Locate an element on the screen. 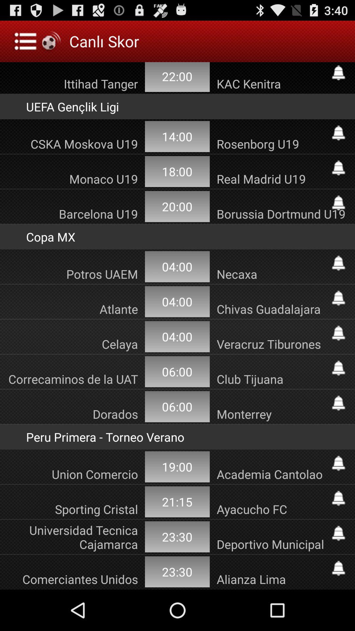  activate alert is located at coordinates (339, 263).